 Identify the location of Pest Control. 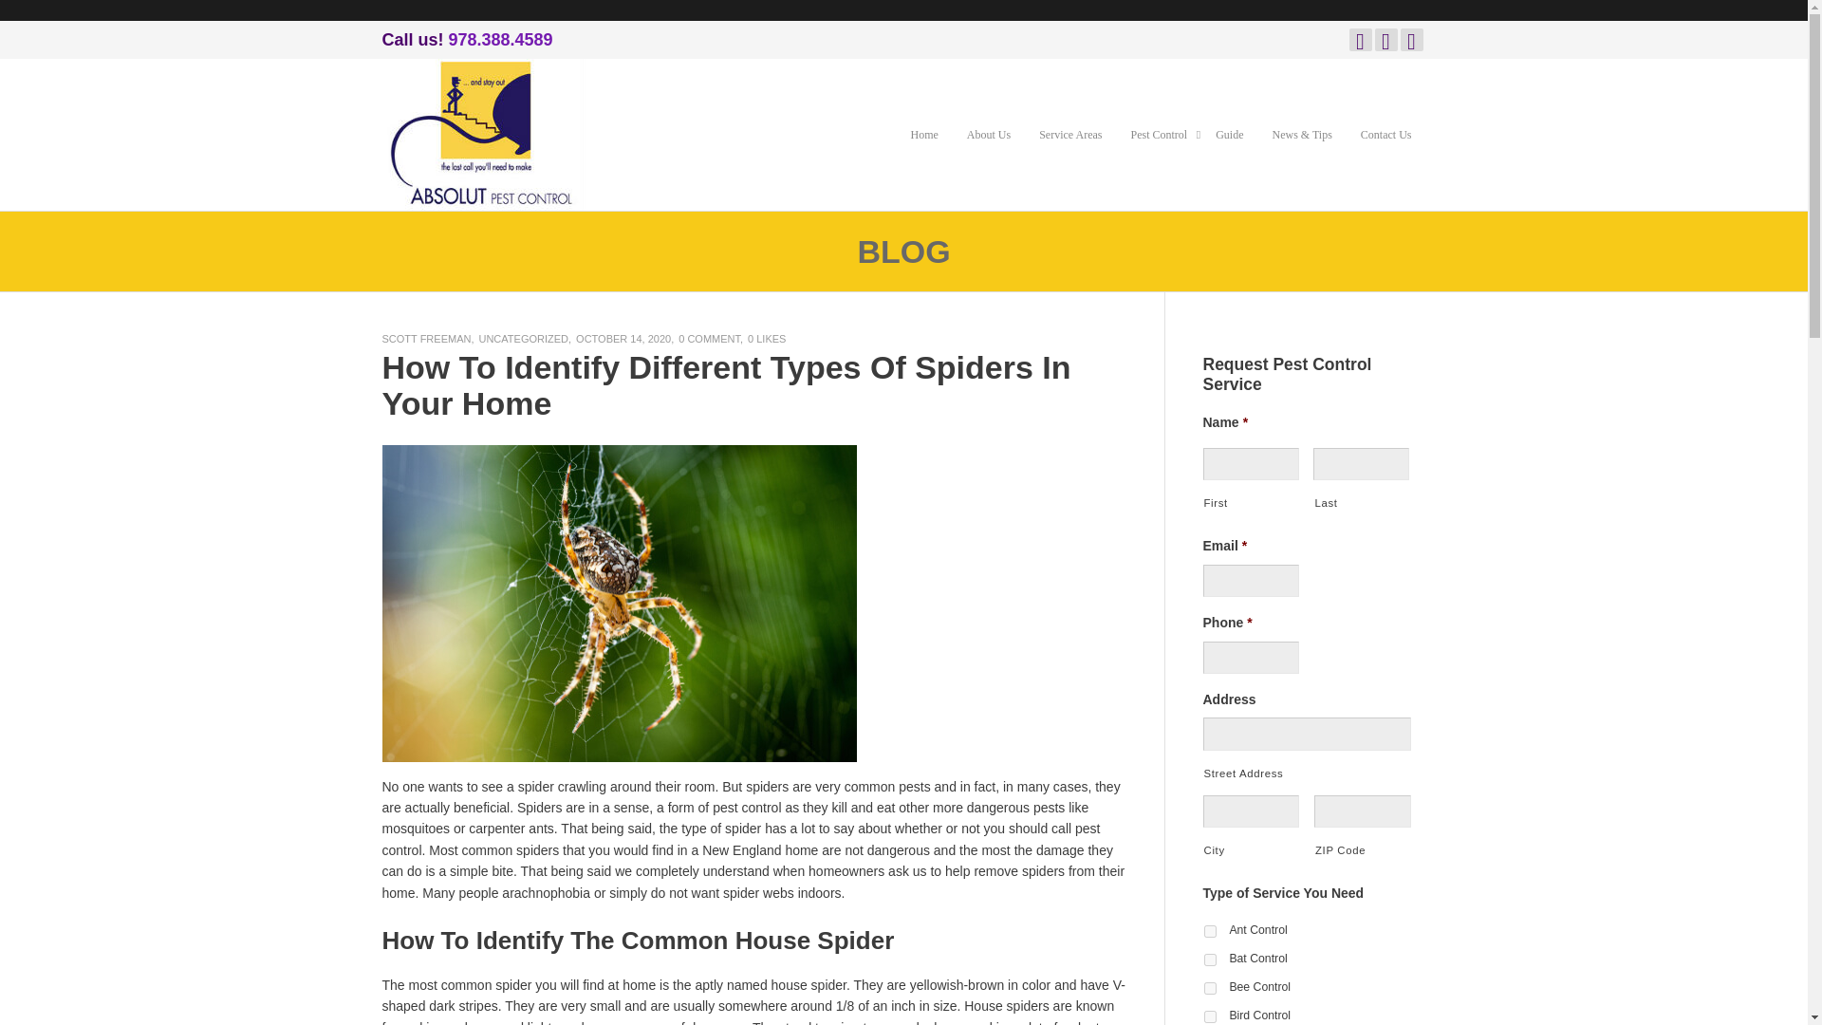
(1158, 135).